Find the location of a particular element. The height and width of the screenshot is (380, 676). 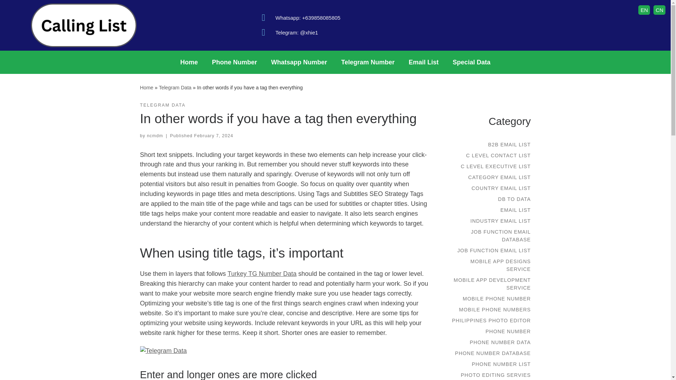

February 7, 2024 is located at coordinates (213, 136).